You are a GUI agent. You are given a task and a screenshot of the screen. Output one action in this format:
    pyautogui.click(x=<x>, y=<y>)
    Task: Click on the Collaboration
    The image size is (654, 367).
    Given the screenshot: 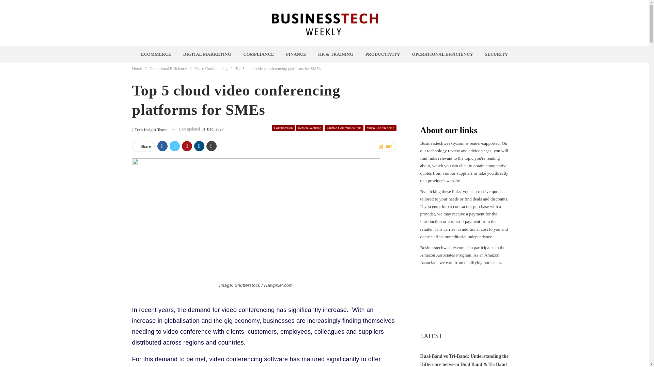 What is the action you would take?
    pyautogui.click(x=283, y=128)
    